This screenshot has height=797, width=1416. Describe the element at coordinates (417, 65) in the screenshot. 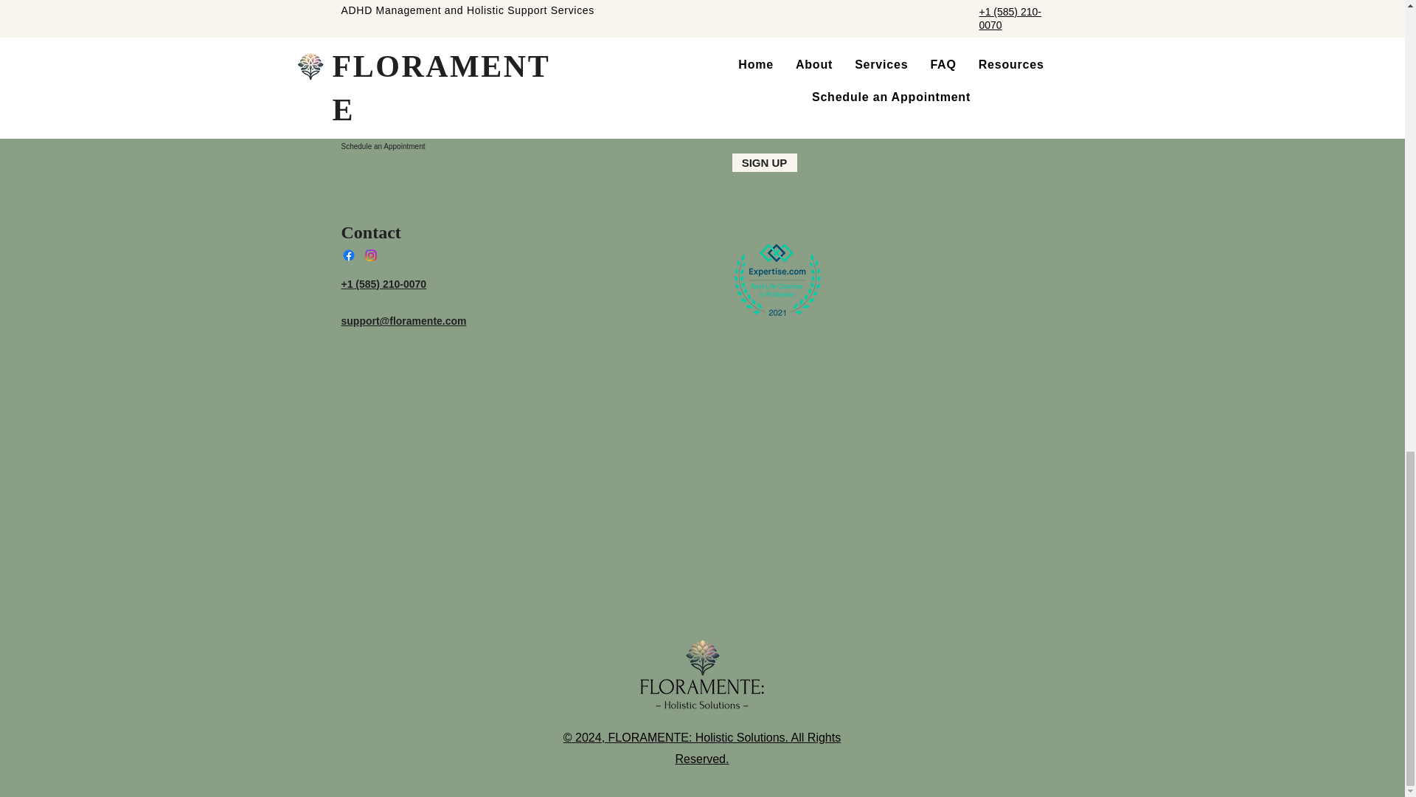

I see `Home` at that location.